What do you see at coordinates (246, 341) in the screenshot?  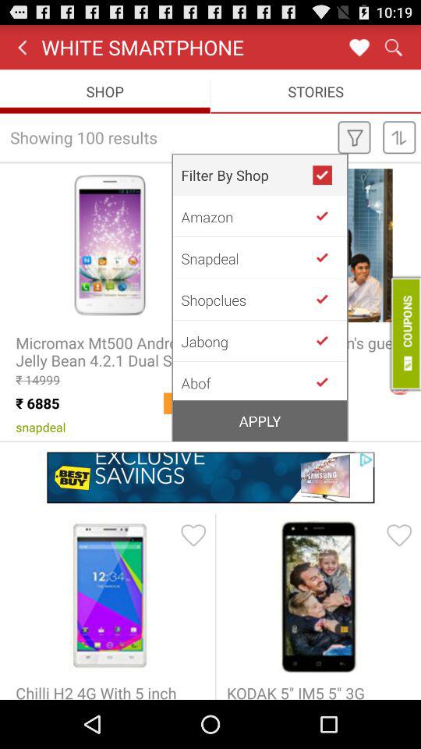 I see `swipe until the jabong item` at bounding box center [246, 341].